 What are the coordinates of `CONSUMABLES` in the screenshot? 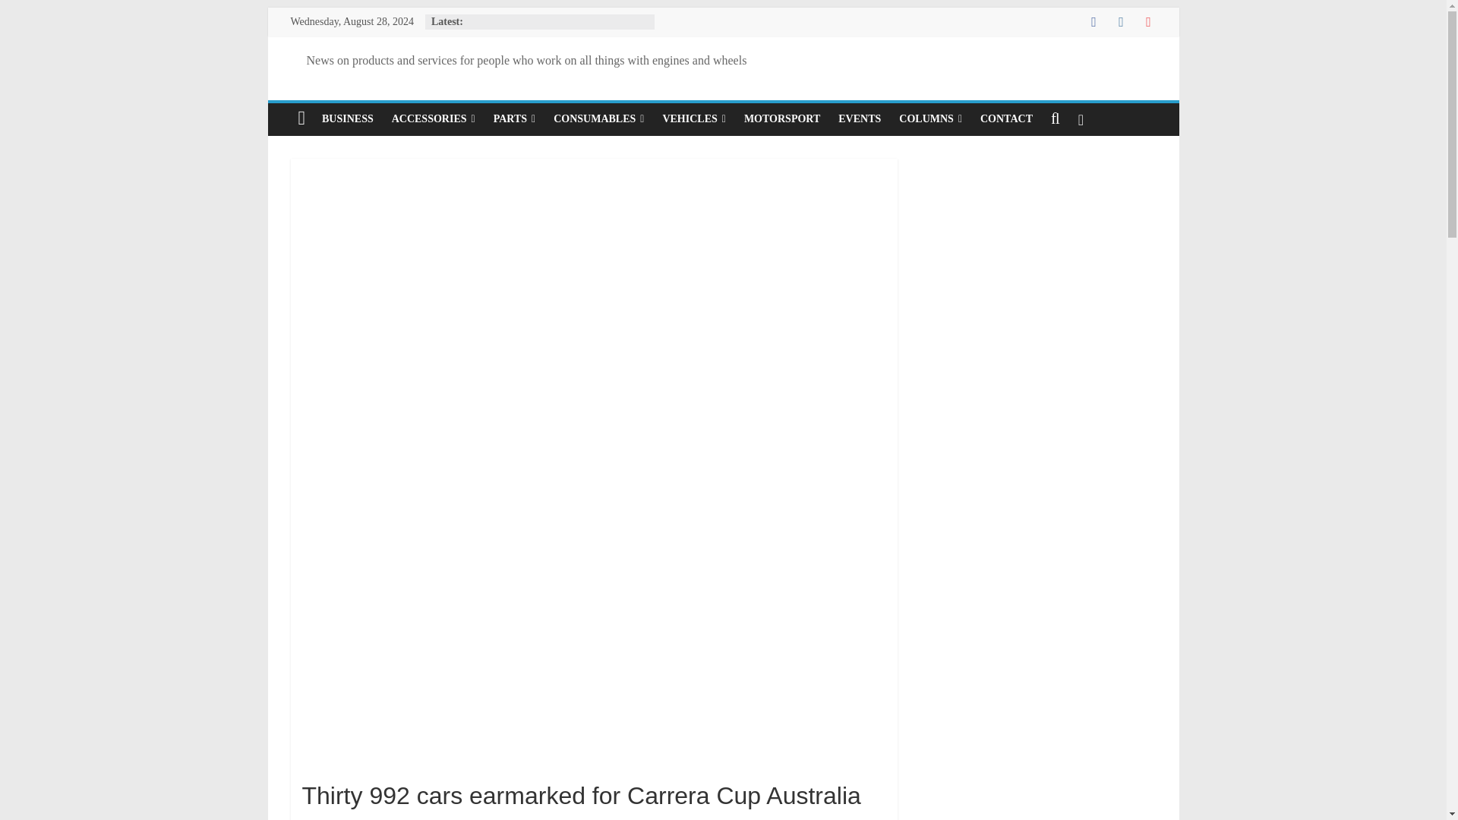 It's located at (598, 119).